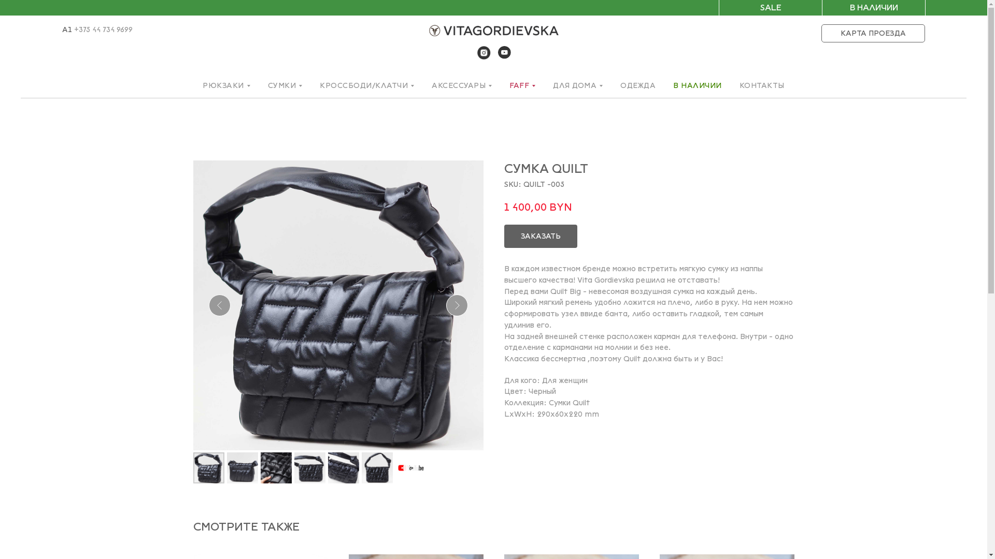  What do you see at coordinates (522, 86) in the screenshot?
I see `FAFF` at bounding box center [522, 86].